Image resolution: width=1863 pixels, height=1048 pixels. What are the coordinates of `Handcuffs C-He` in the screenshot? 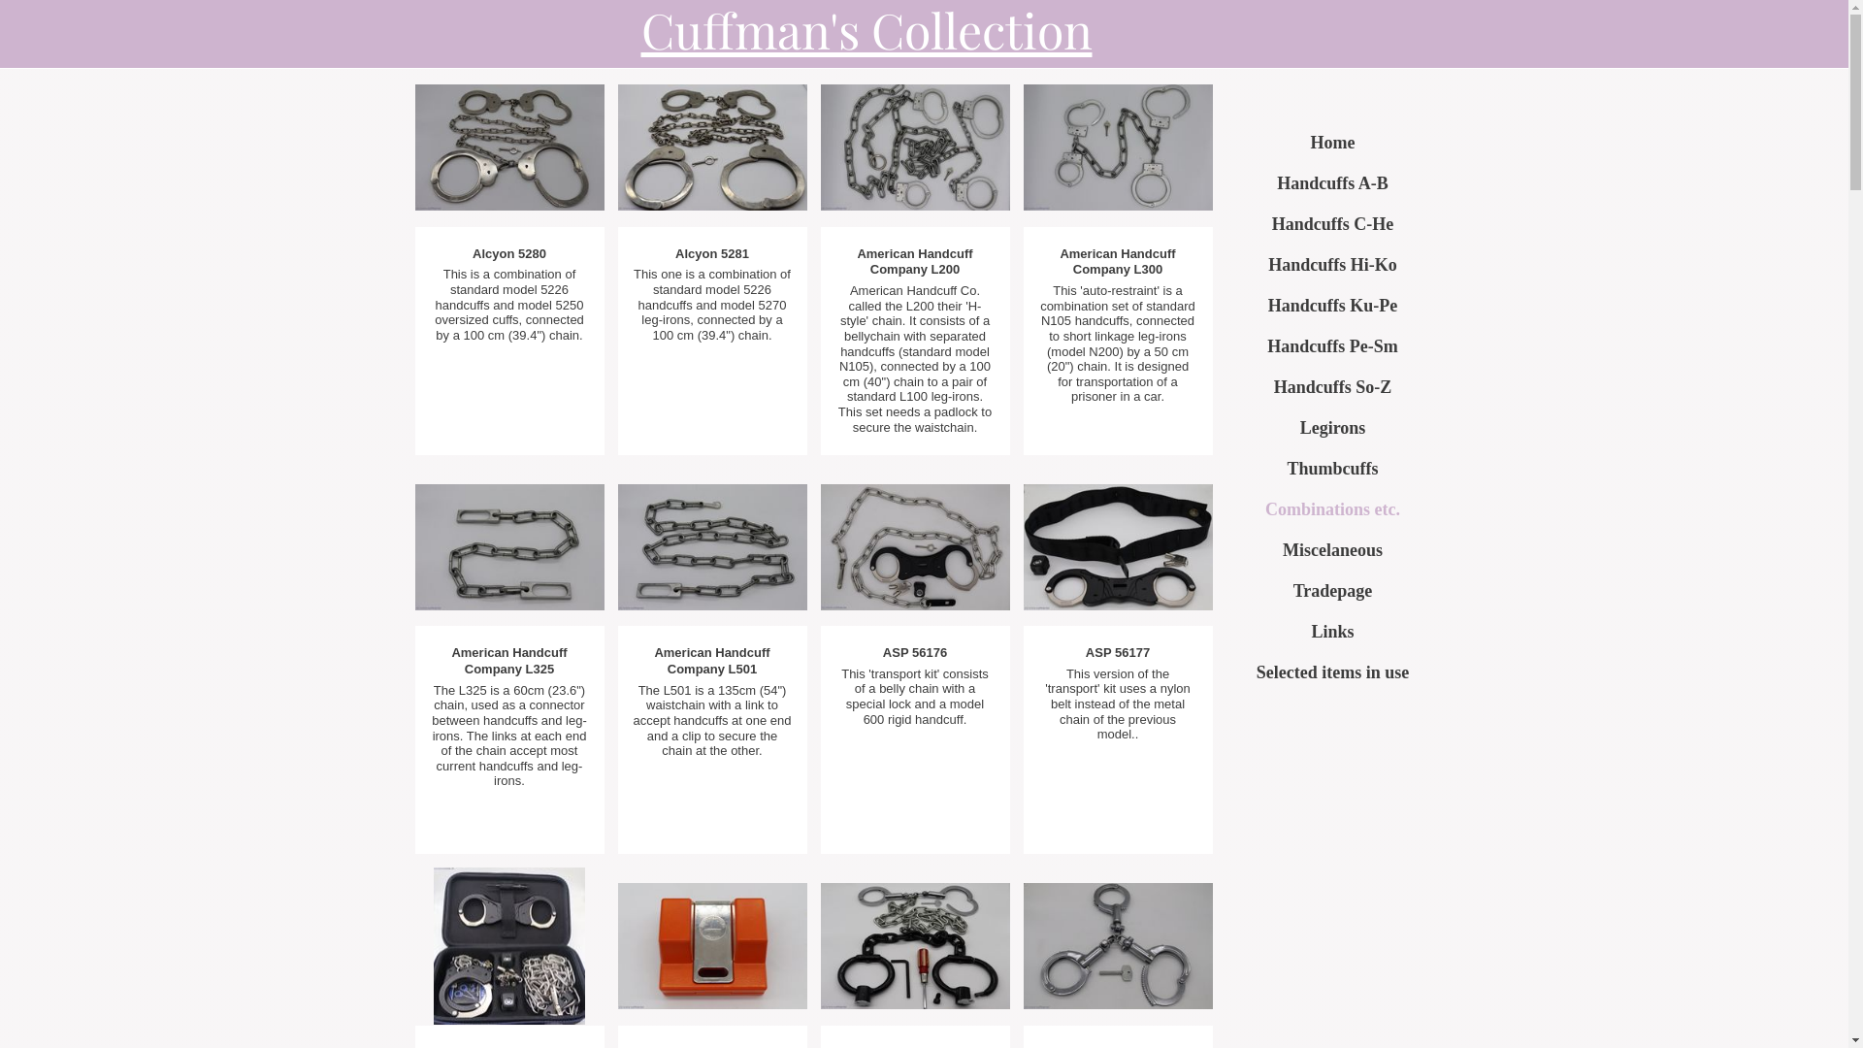 It's located at (1332, 224).